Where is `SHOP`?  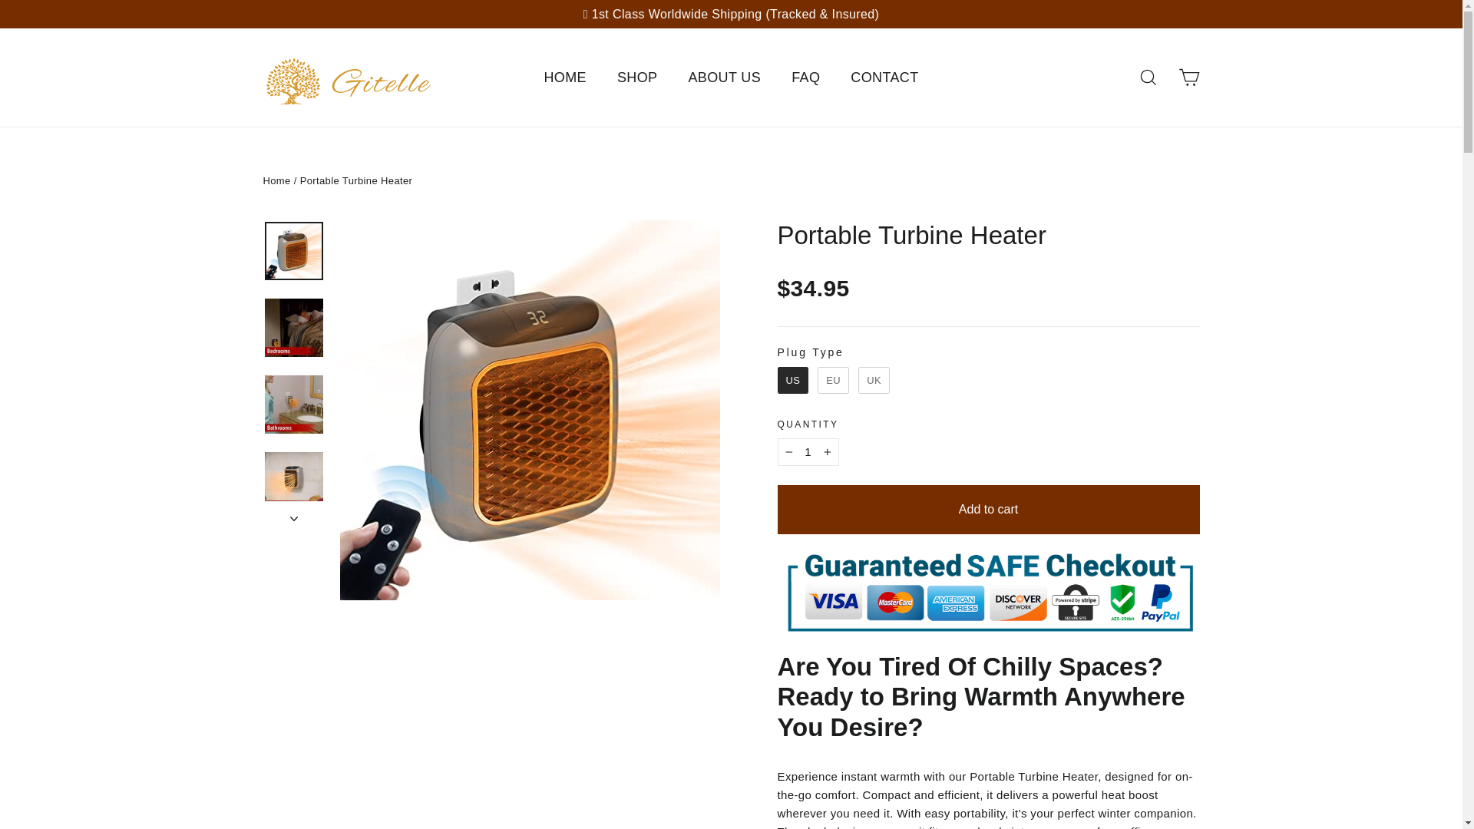
SHOP is located at coordinates (637, 78).